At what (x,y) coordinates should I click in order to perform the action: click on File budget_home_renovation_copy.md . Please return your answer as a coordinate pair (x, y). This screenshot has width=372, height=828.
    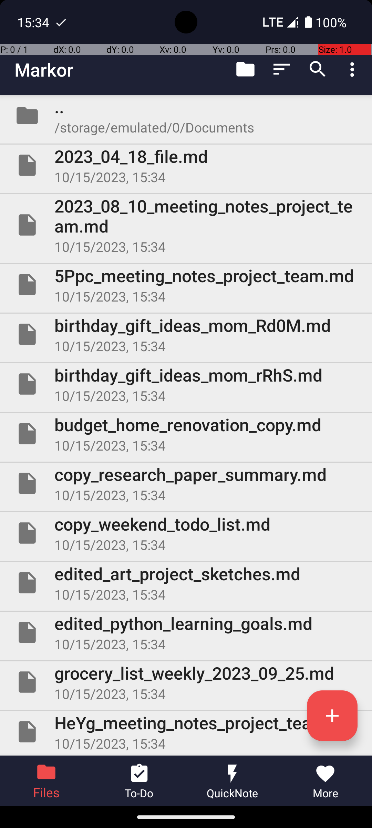
    Looking at the image, I should click on (186, 434).